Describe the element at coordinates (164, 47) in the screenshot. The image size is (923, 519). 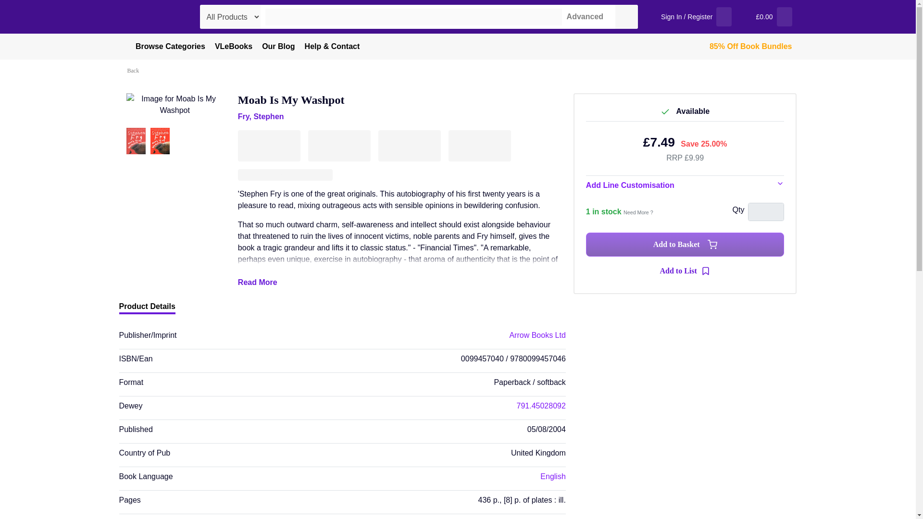
I see `Browse Categories` at that location.